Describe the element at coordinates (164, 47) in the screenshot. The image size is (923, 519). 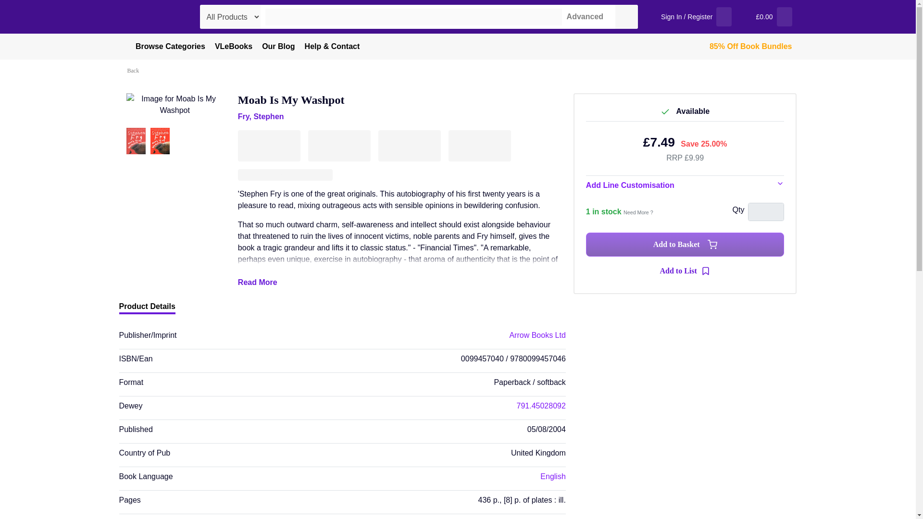
I see `Browse Categories` at that location.